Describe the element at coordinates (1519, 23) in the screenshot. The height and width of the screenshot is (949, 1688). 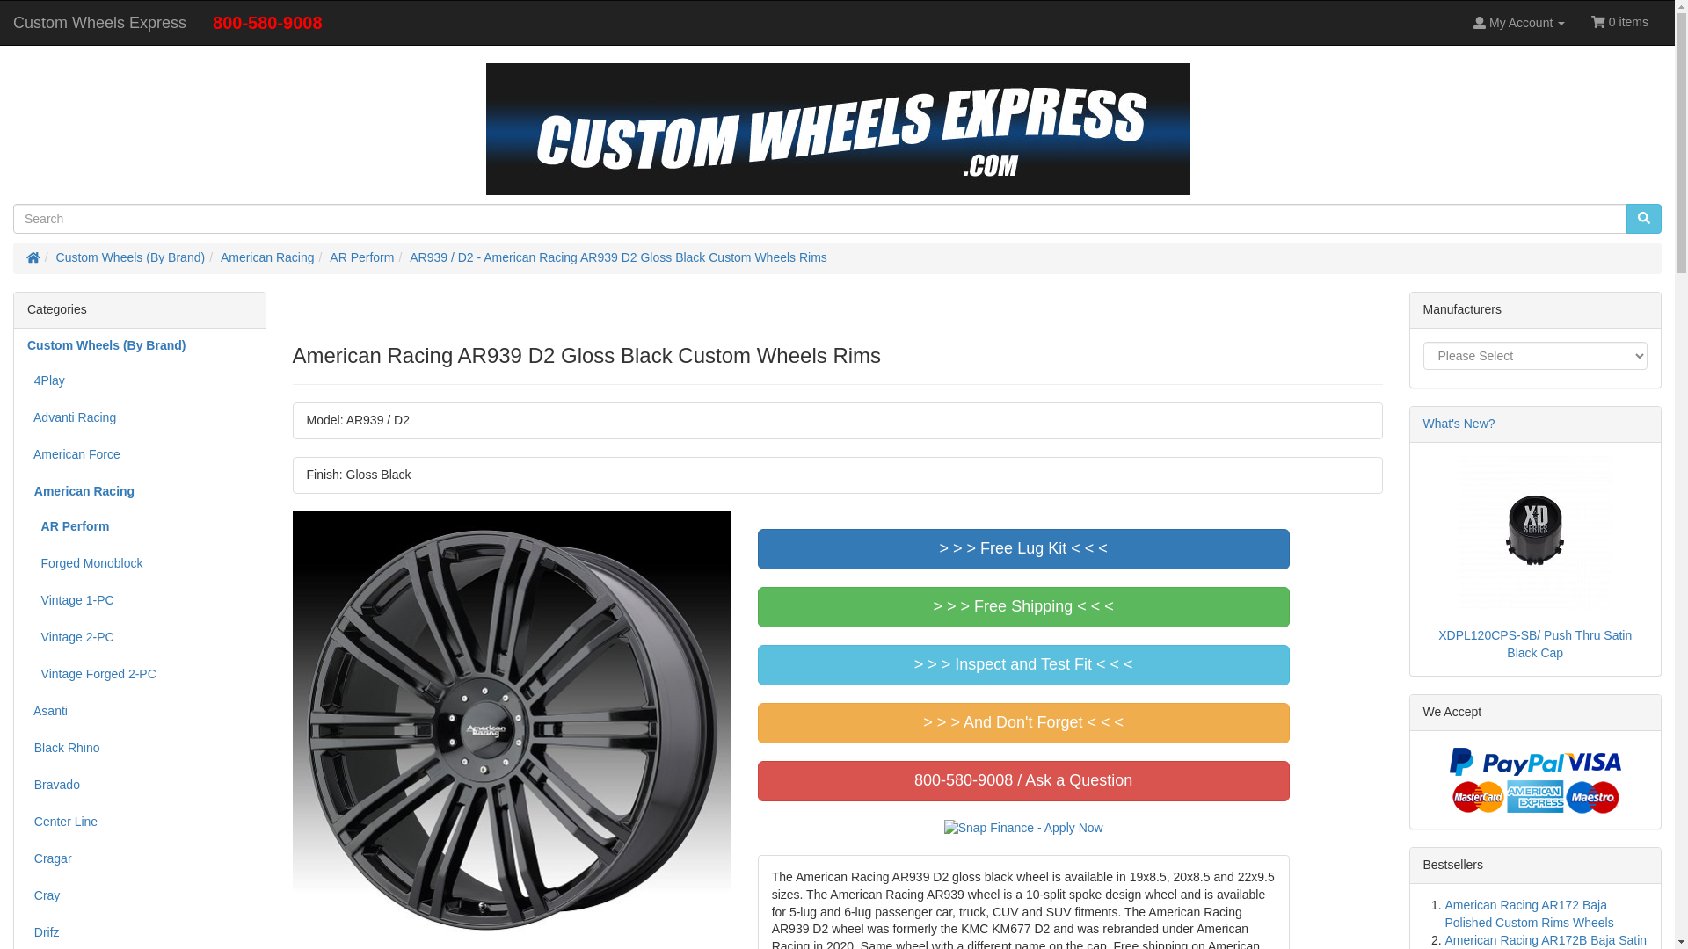
I see `My Account` at that location.